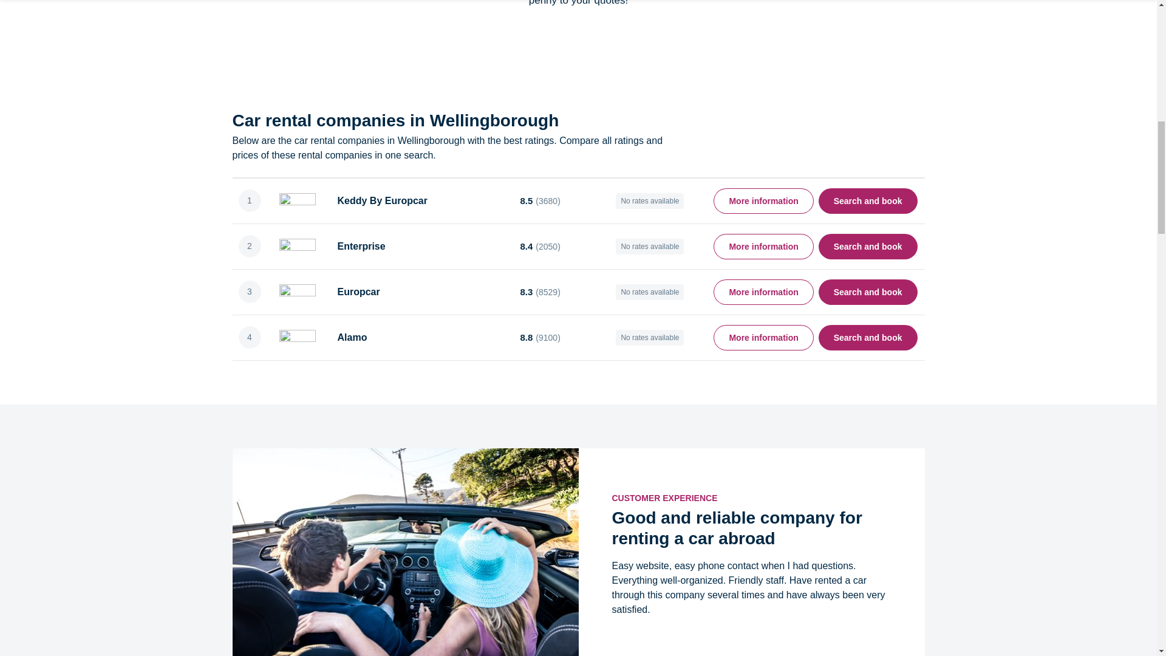  What do you see at coordinates (763, 245) in the screenshot?
I see `More information` at bounding box center [763, 245].